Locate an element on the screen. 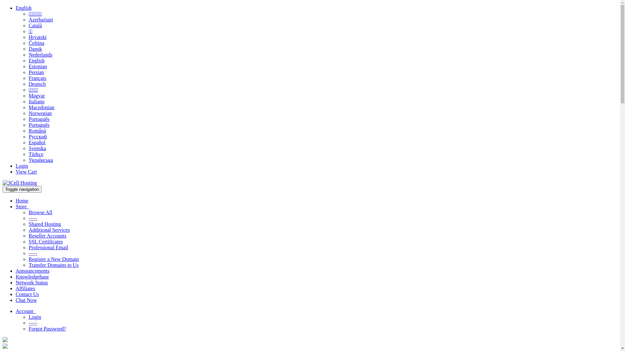 This screenshot has width=625, height=351. Italiano is located at coordinates (36, 101).